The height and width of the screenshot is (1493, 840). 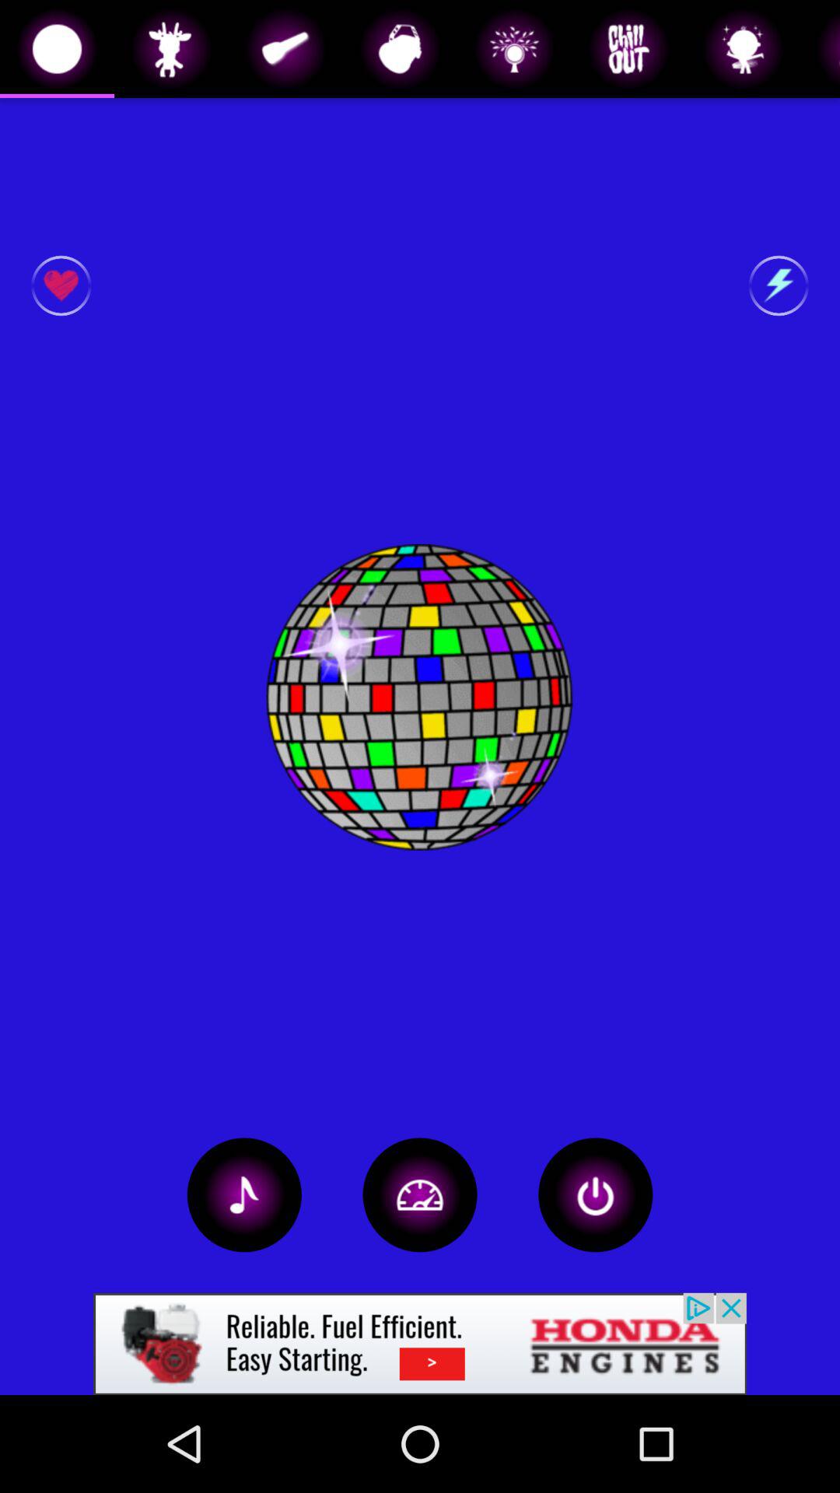 What do you see at coordinates (61, 286) in the screenshot?
I see `love button` at bounding box center [61, 286].